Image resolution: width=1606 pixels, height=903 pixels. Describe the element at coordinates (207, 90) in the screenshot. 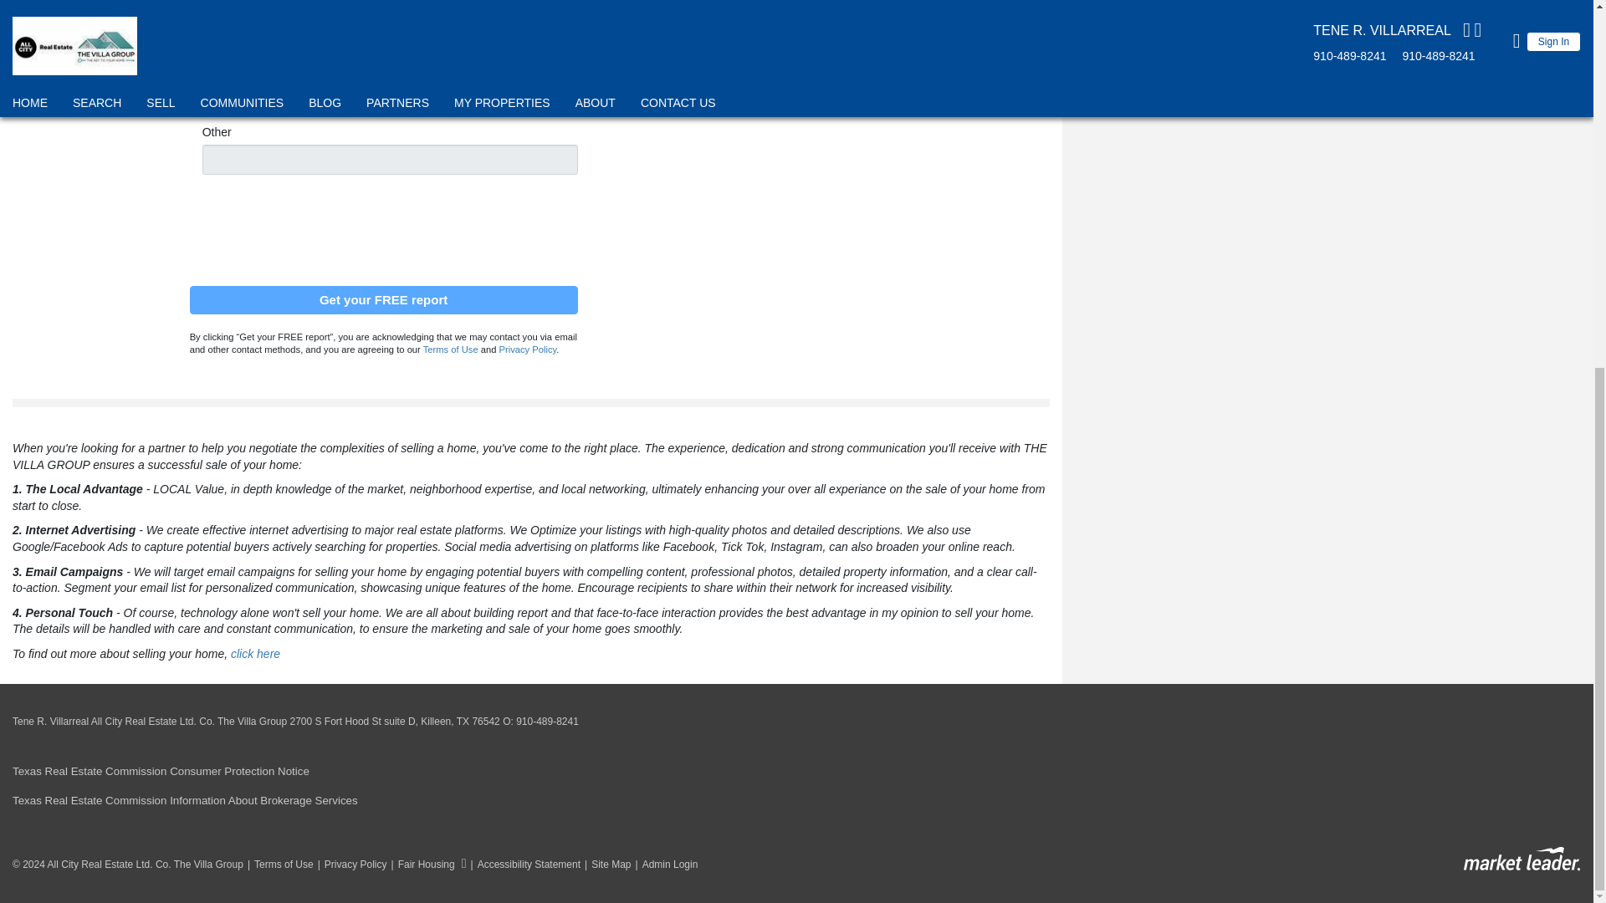

I see `Facetime` at that location.